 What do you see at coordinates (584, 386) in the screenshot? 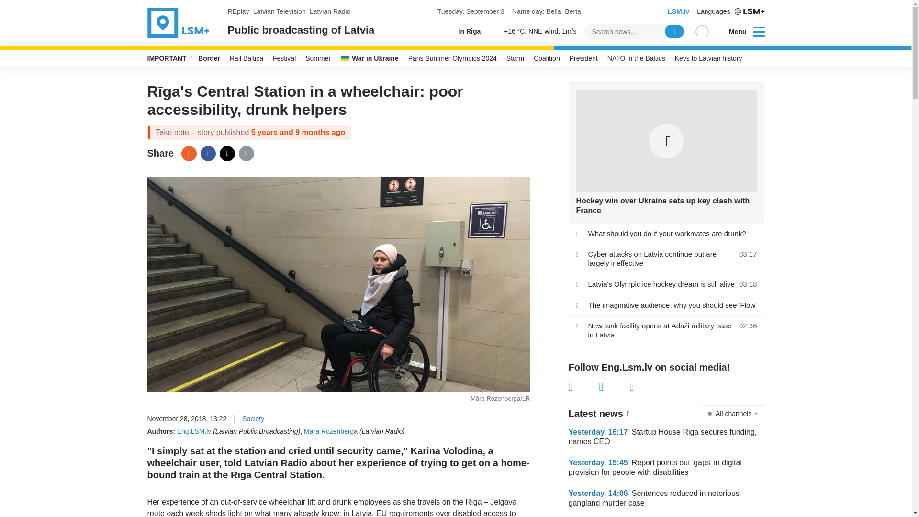
I see `Facebook` at bounding box center [584, 386].